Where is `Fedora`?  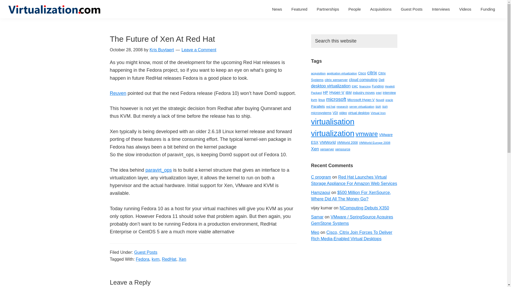 Fedora is located at coordinates (142, 259).